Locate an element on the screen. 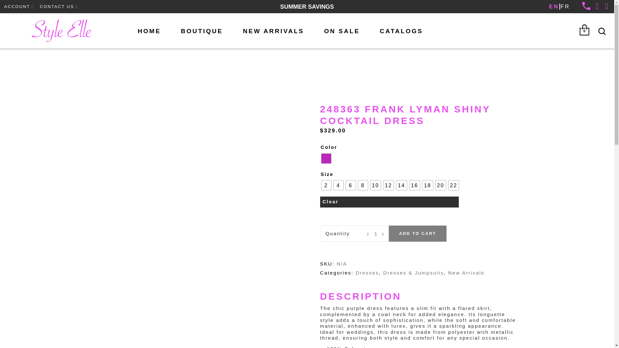 The width and height of the screenshot is (619, 348). 4 is located at coordinates (338, 185).